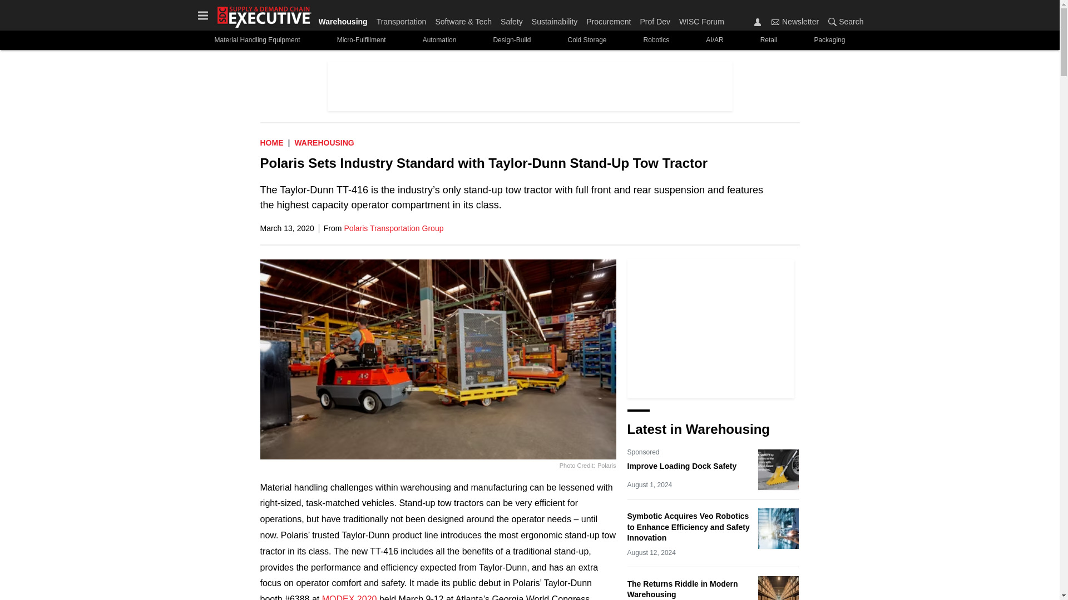 This screenshot has width=1068, height=600. Describe the element at coordinates (609, 19) in the screenshot. I see `Procurement` at that location.